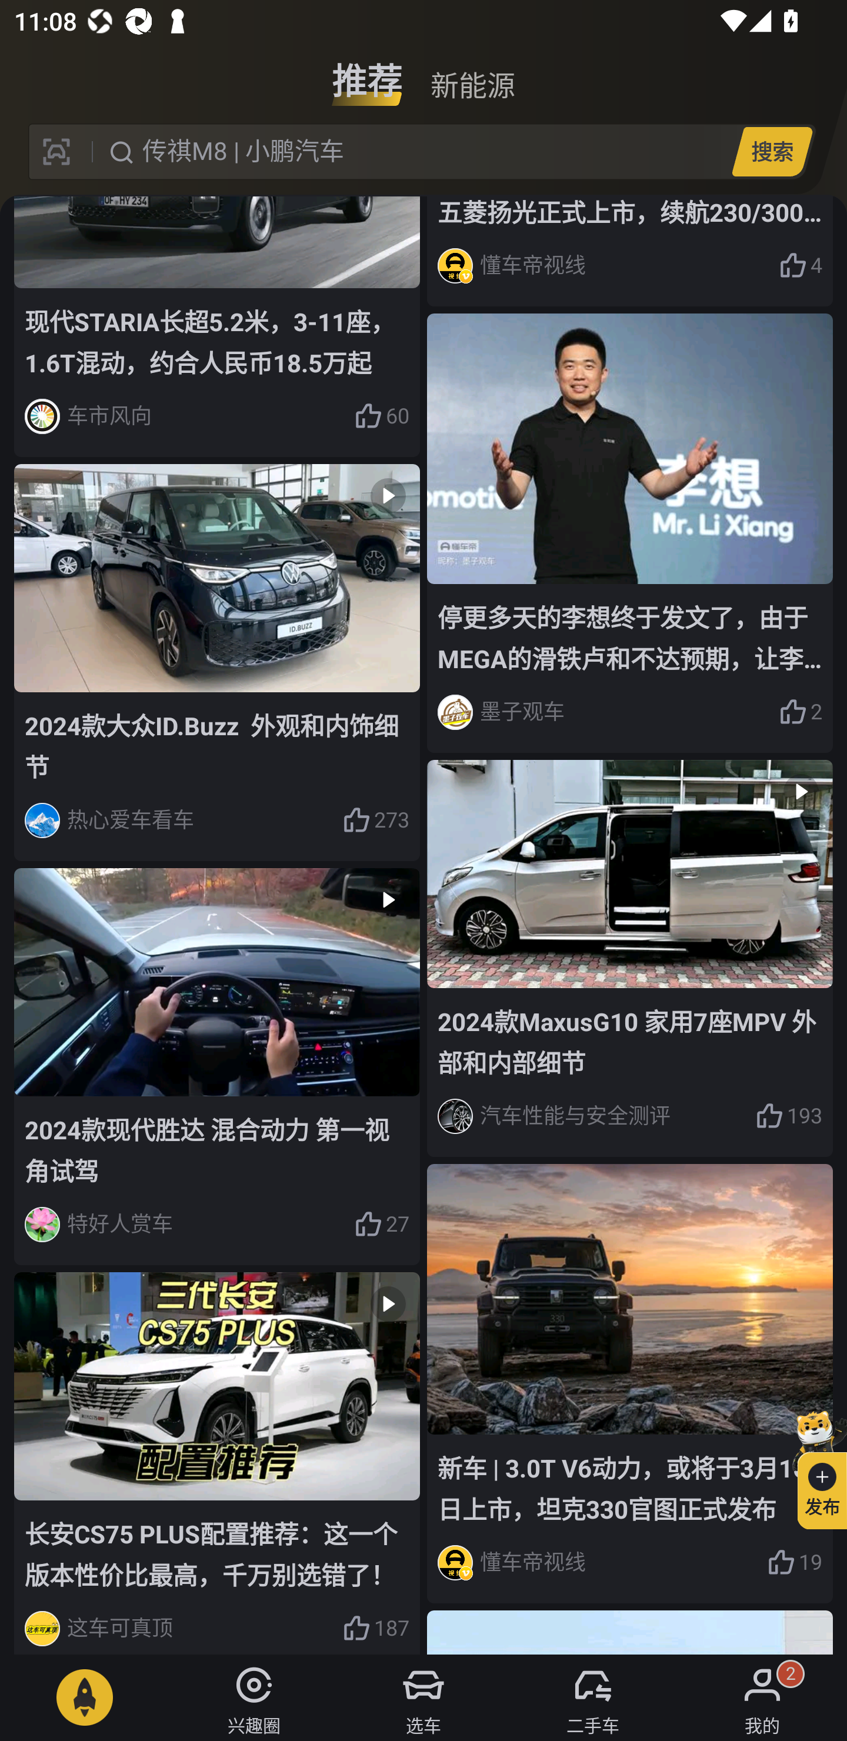 The height and width of the screenshot is (1741, 847). I want to click on  我的, so click(762, 1697).